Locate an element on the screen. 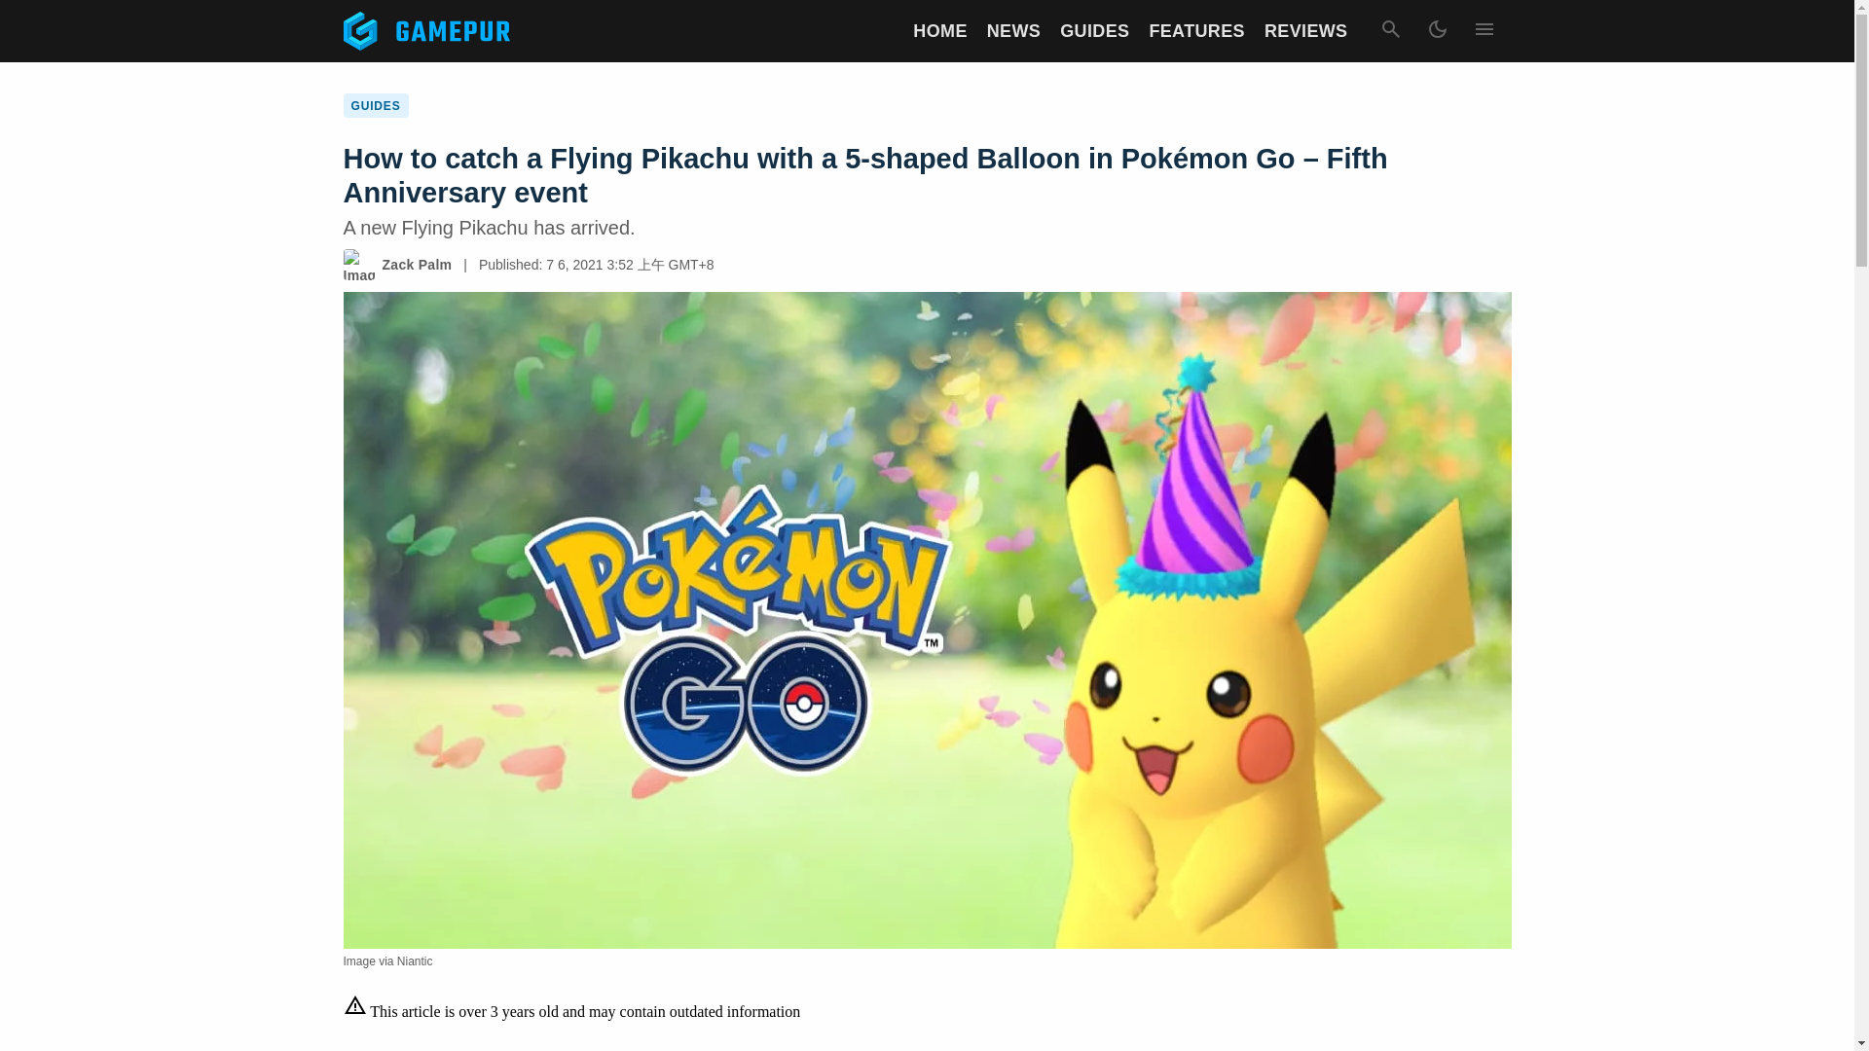 This screenshot has width=1869, height=1051. HOME is located at coordinates (939, 31).